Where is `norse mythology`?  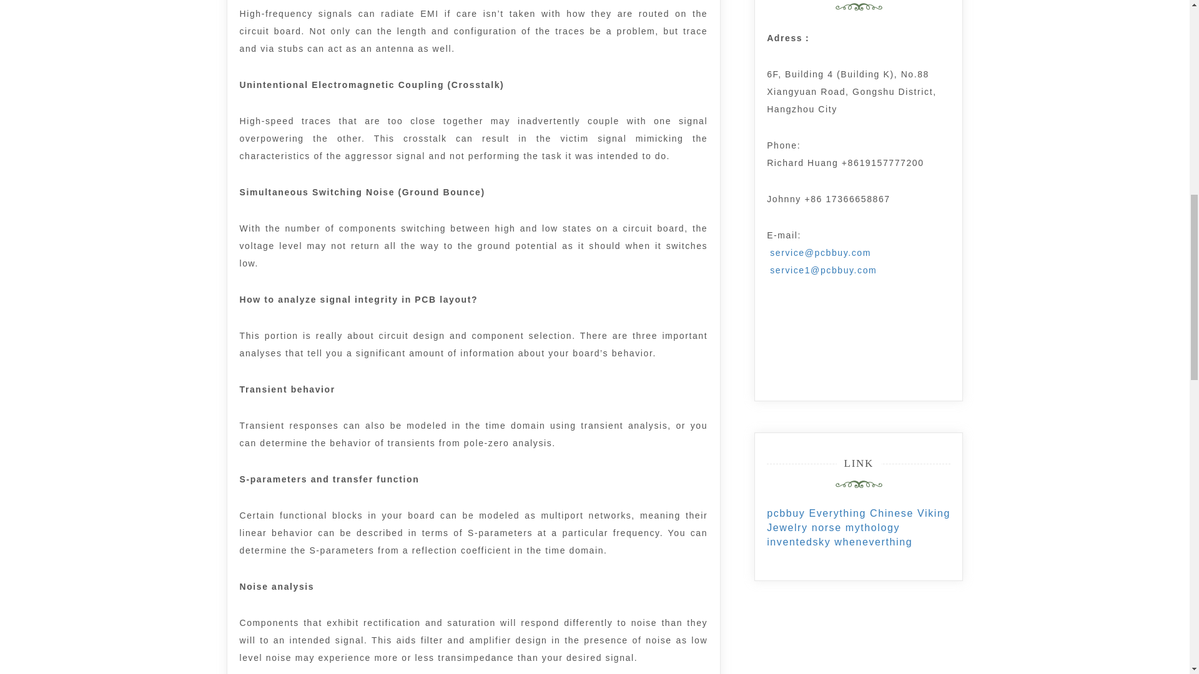 norse mythology is located at coordinates (856, 528).